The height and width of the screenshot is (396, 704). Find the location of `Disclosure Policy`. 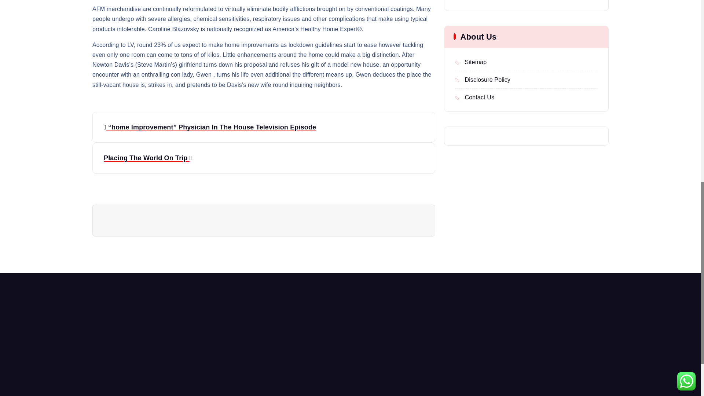

Disclosure Policy is located at coordinates (483, 80).